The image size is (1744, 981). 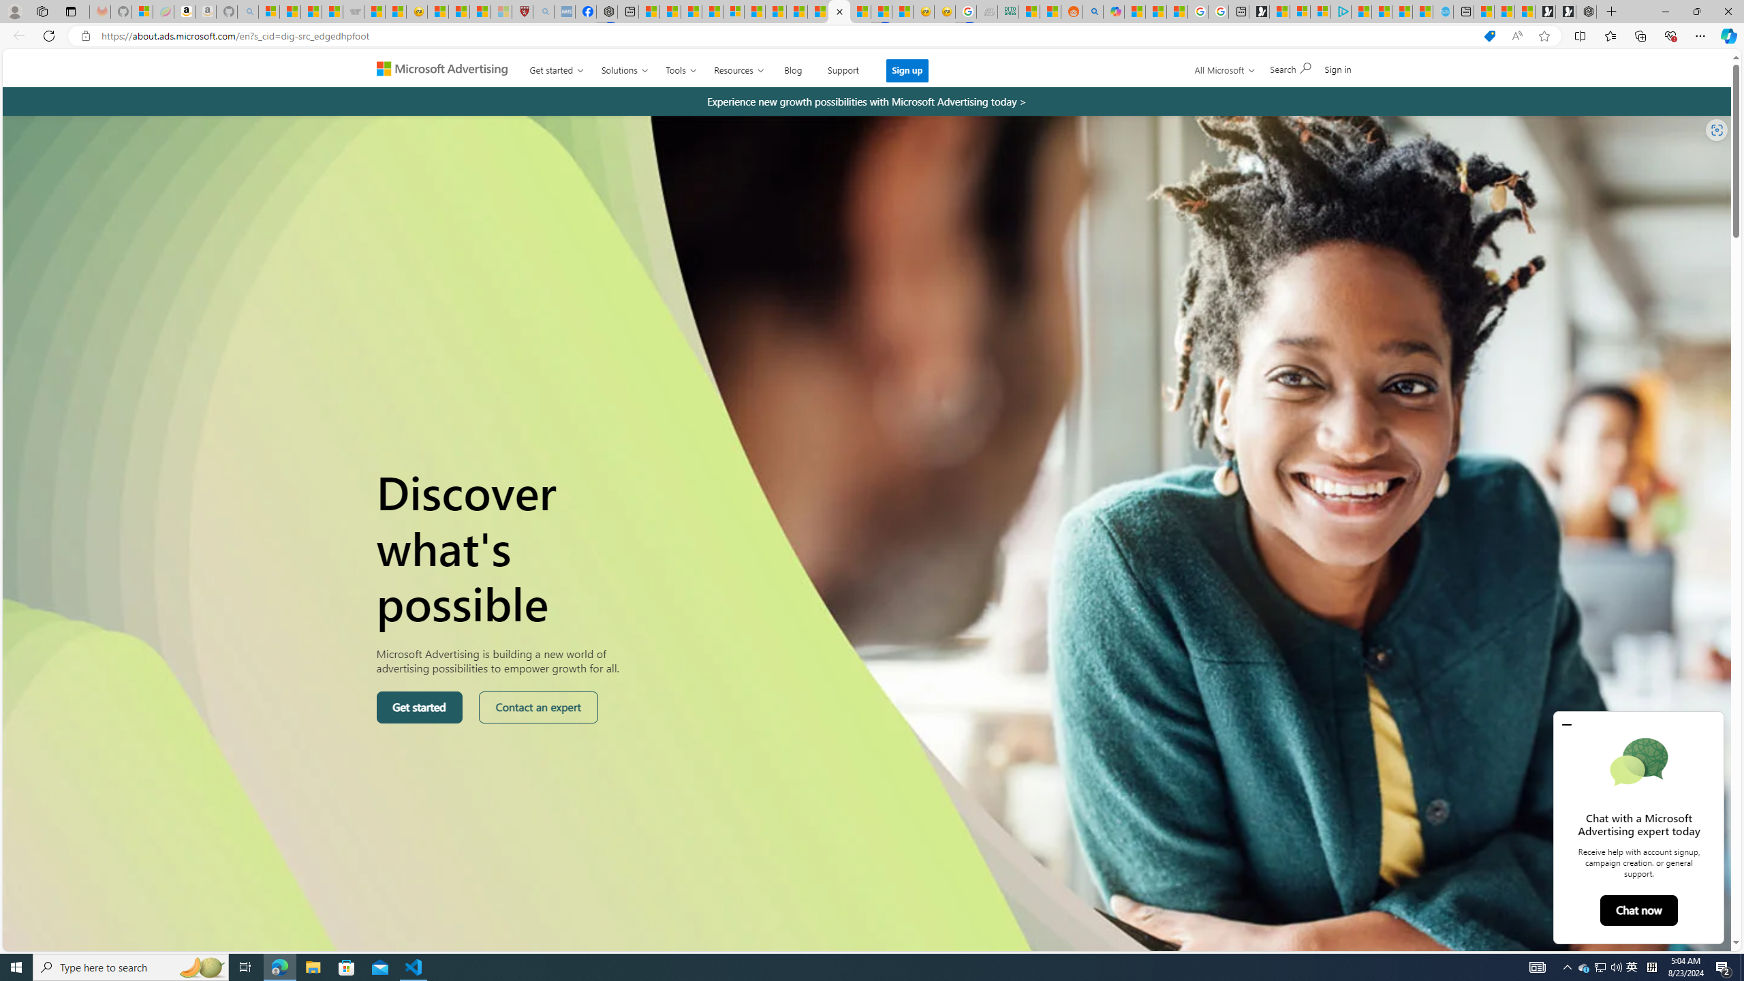 What do you see at coordinates (1253, 74) in the screenshot?
I see `No, thanks` at bounding box center [1253, 74].